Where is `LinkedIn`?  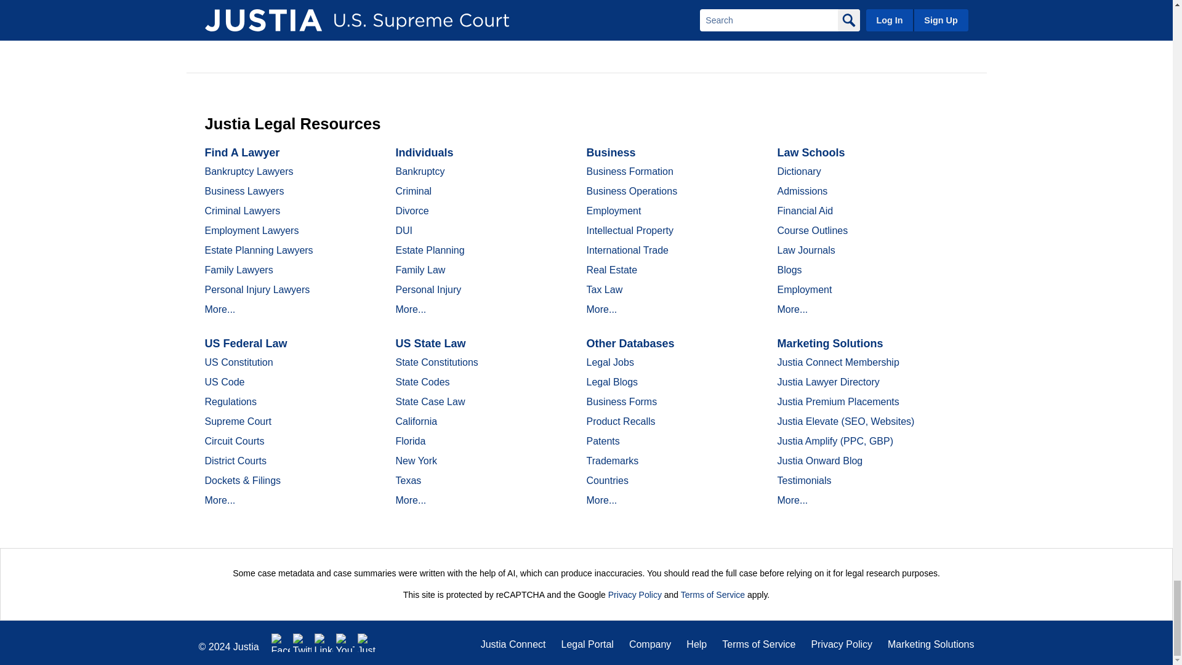 LinkedIn is located at coordinates (324, 643).